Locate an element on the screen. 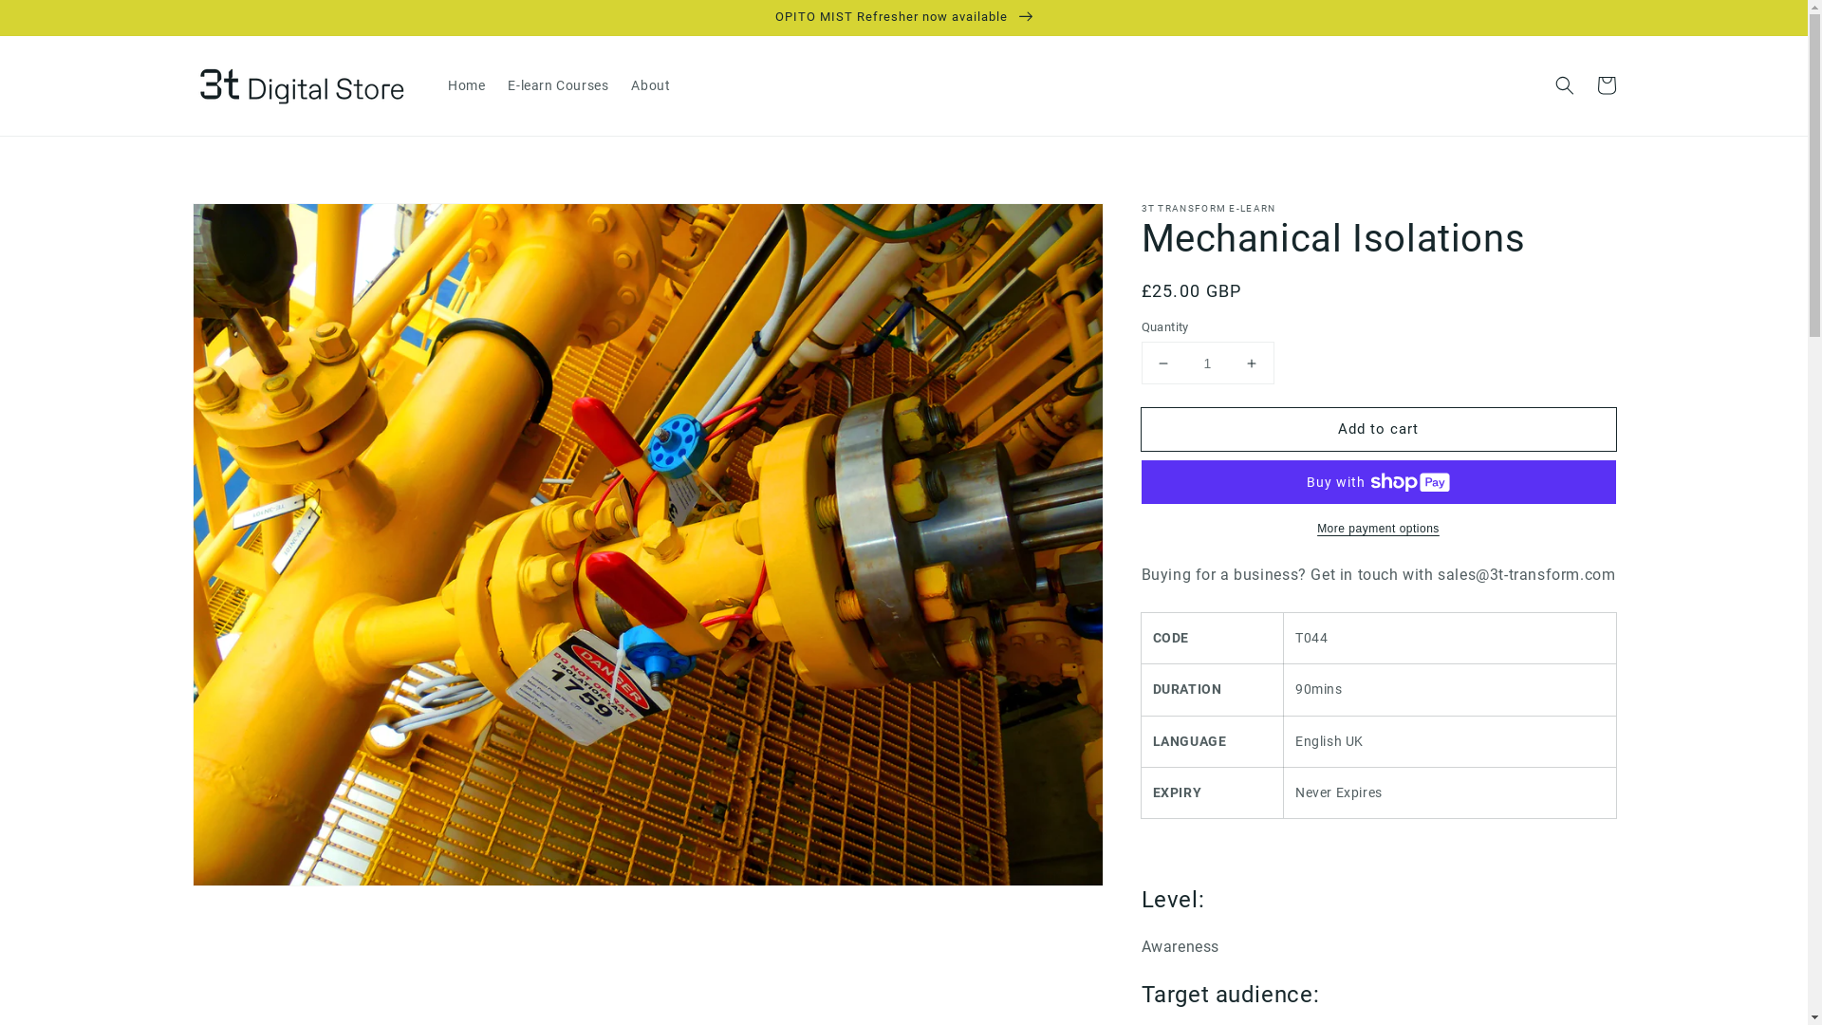  More payment options is located at coordinates (1378, 529).